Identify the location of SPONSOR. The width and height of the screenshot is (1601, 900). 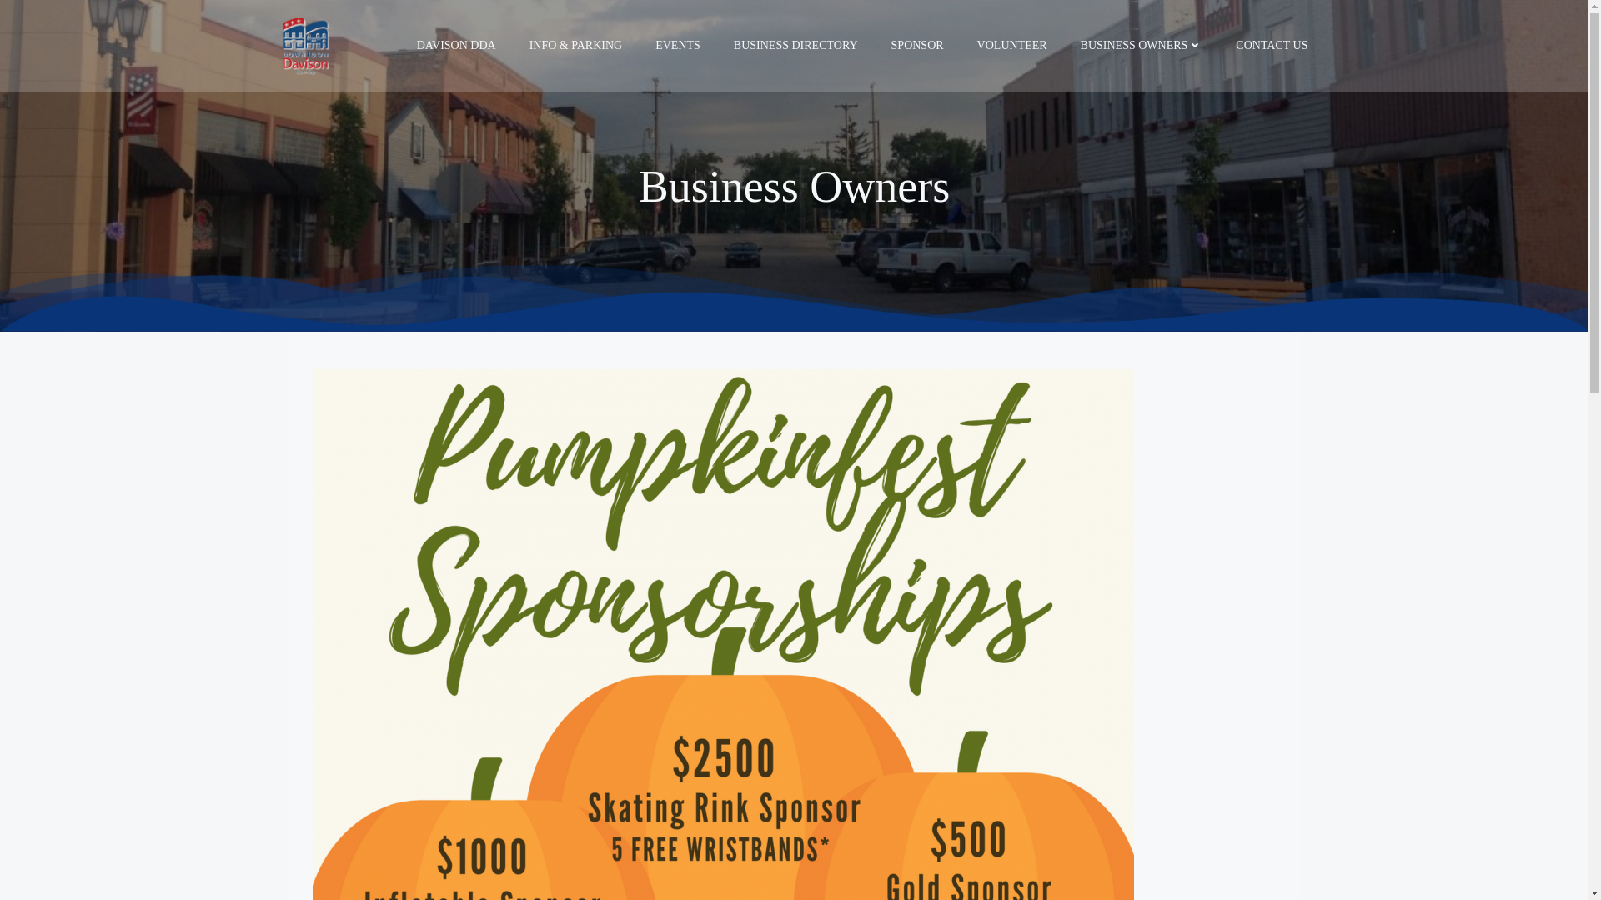
(917, 45).